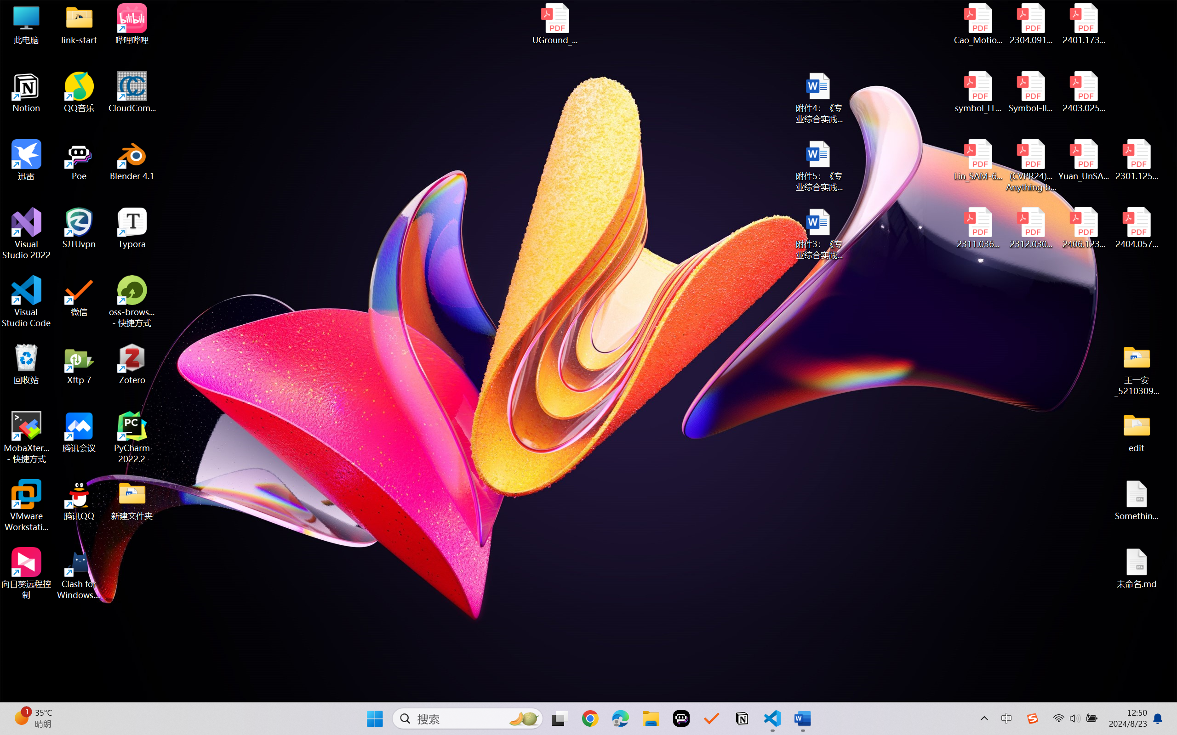  What do you see at coordinates (1083, 24) in the screenshot?
I see `2401.17399v1.pdf` at bounding box center [1083, 24].